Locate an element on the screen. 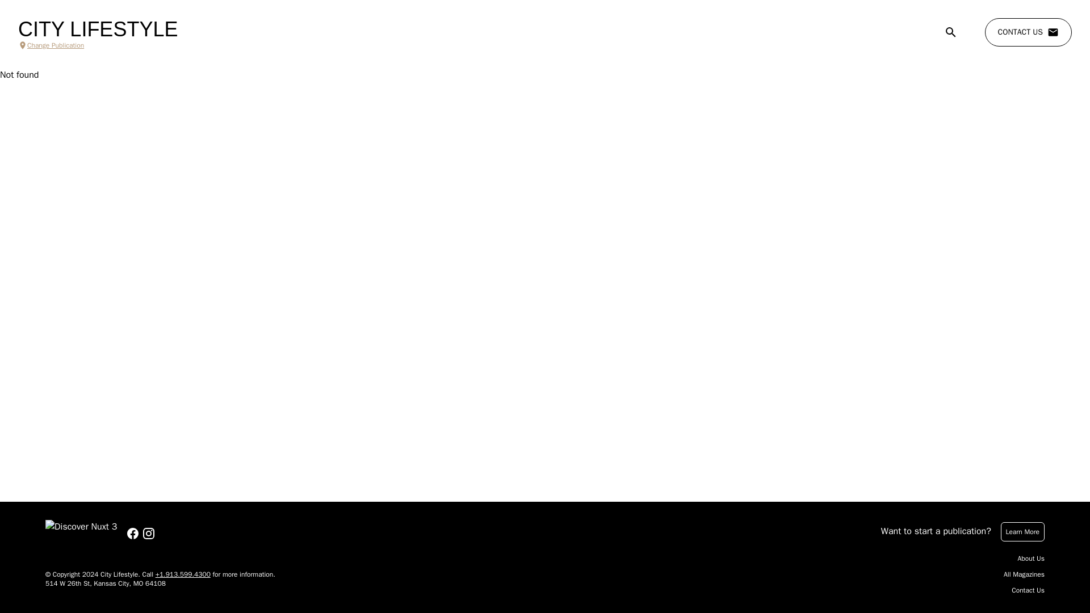 The height and width of the screenshot is (613, 1090). CITY LIFESTYLE is located at coordinates (98, 30).